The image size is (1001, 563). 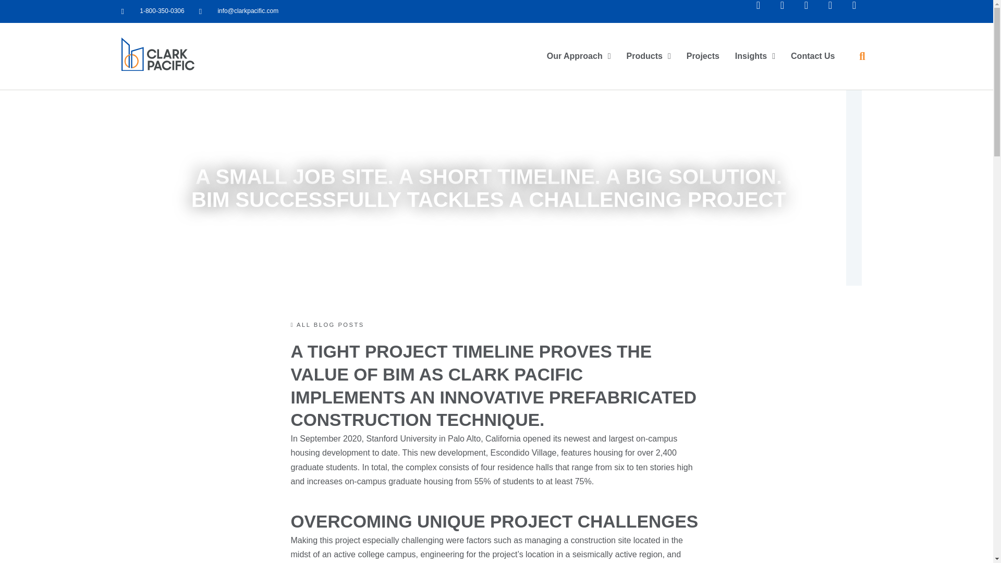 I want to click on Insights, so click(x=755, y=56).